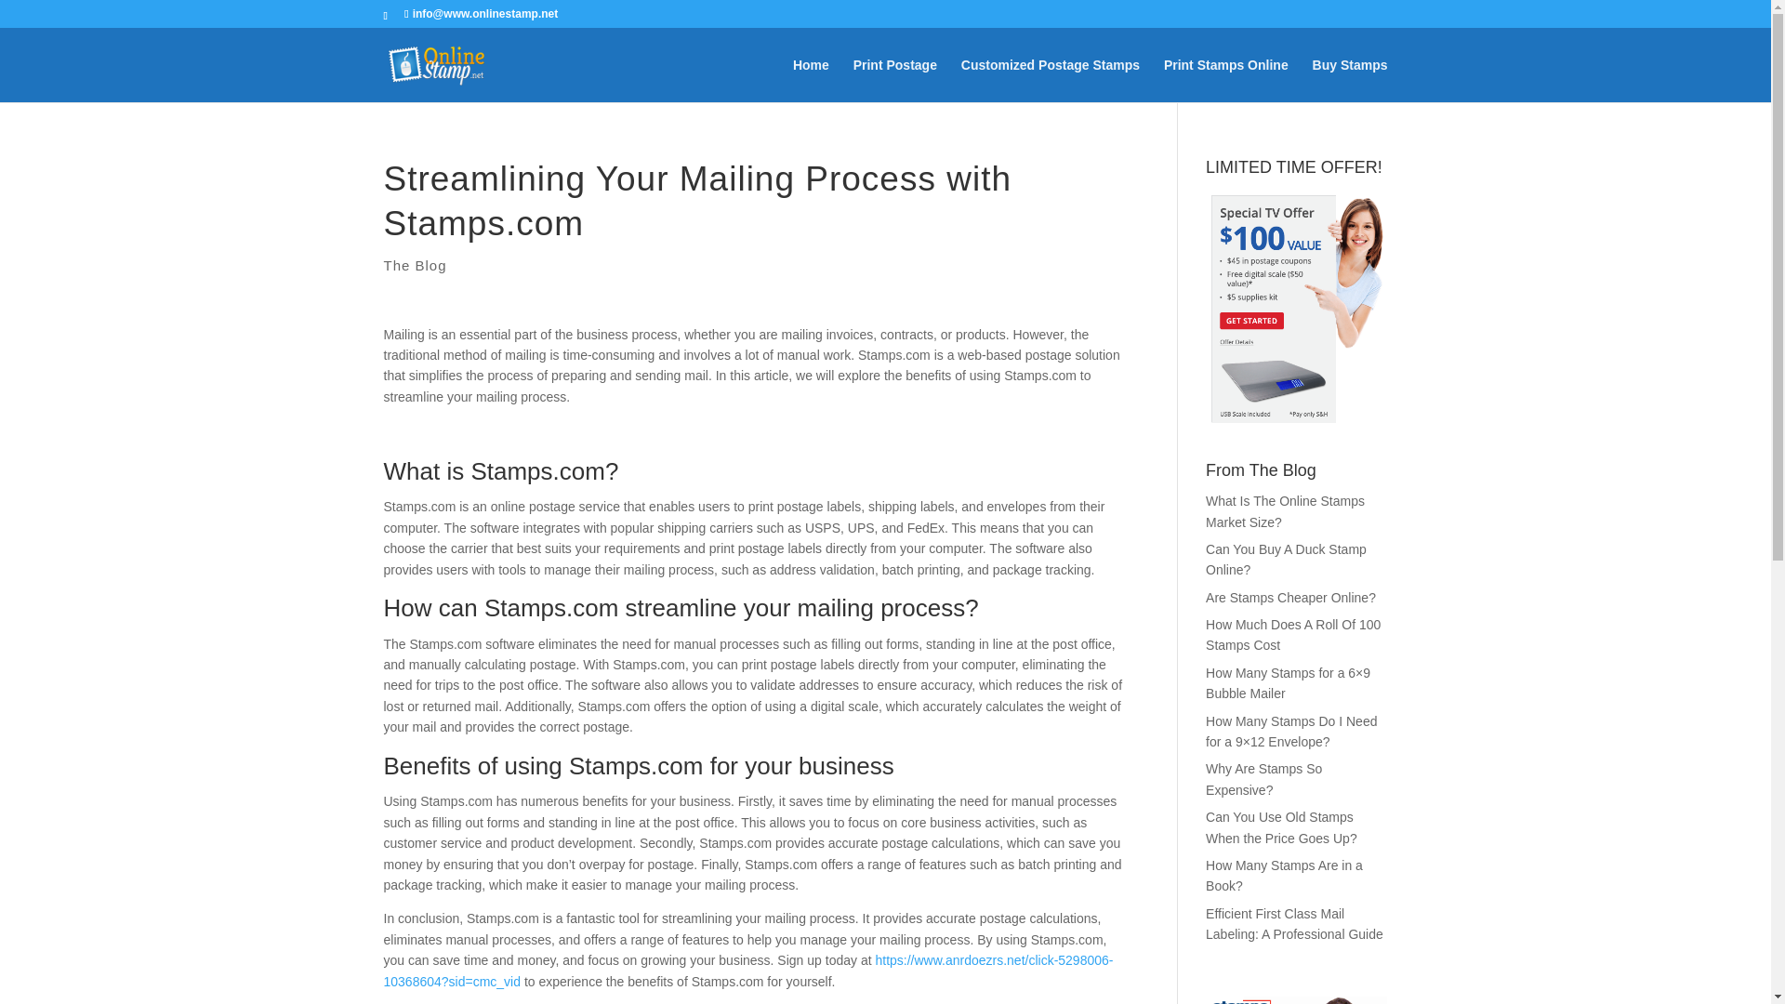  What do you see at coordinates (1290, 598) in the screenshot?
I see `Are Stamps Cheaper Online?` at bounding box center [1290, 598].